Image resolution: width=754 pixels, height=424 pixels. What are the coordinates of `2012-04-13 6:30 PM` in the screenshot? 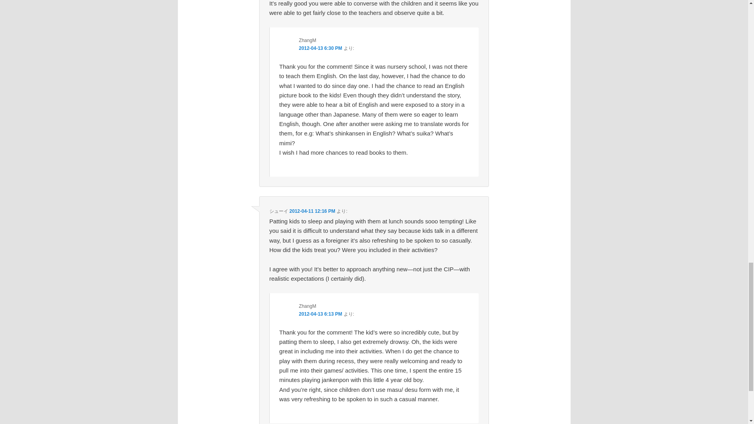 It's located at (320, 48).